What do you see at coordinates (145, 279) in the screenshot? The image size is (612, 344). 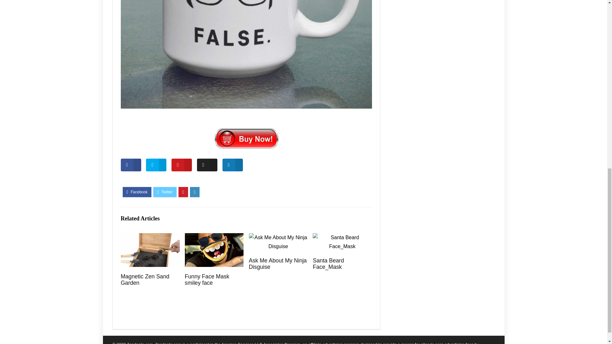 I see `Magnetic Zen Sand Garden` at bounding box center [145, 279].